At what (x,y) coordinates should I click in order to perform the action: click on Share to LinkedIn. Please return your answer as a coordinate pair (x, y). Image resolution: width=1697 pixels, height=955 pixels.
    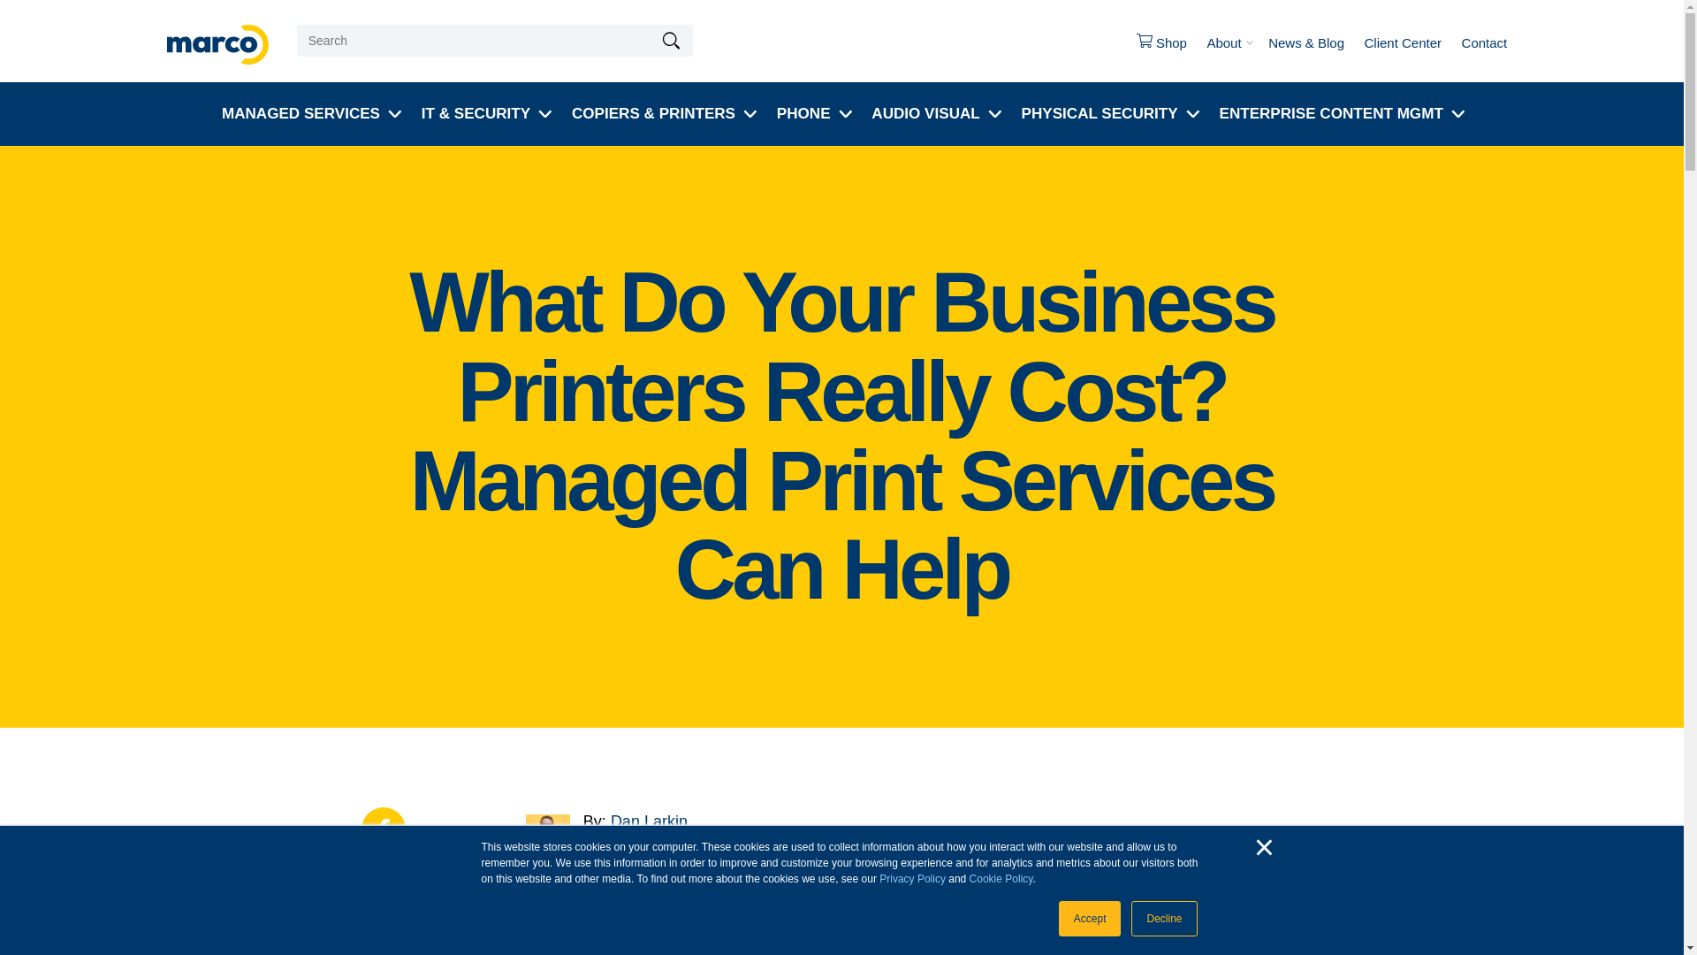
    Looking at the image, I should click on (383, 882).